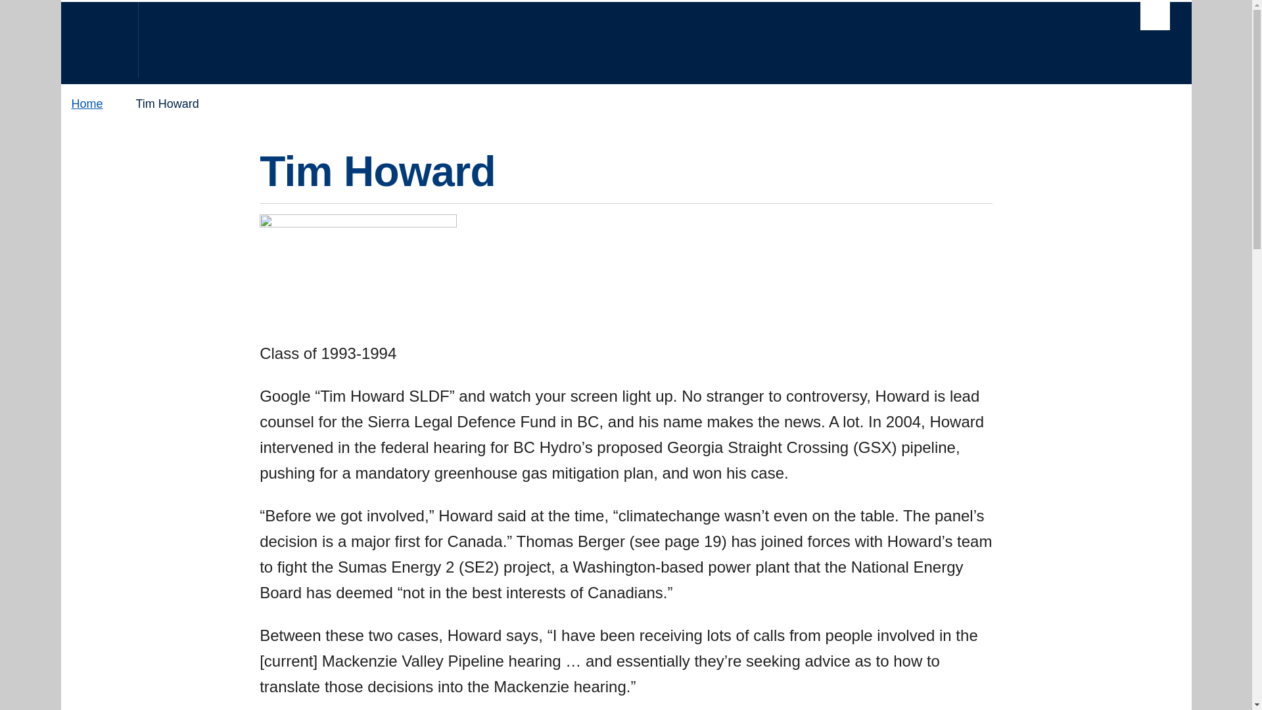  I want to click on Home, so click(99, 104).